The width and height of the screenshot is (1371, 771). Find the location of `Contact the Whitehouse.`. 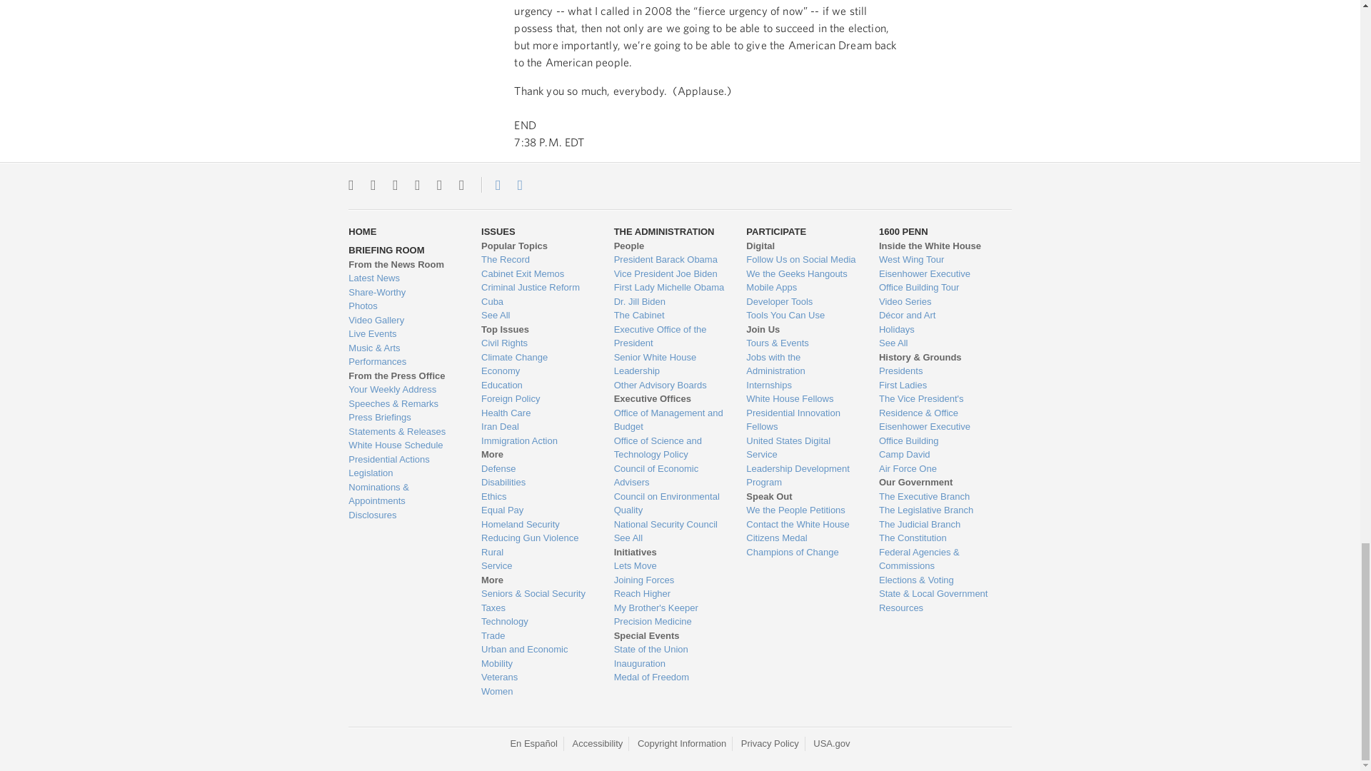

Contact the Whitehouse. is located at coordinates (490, 185).